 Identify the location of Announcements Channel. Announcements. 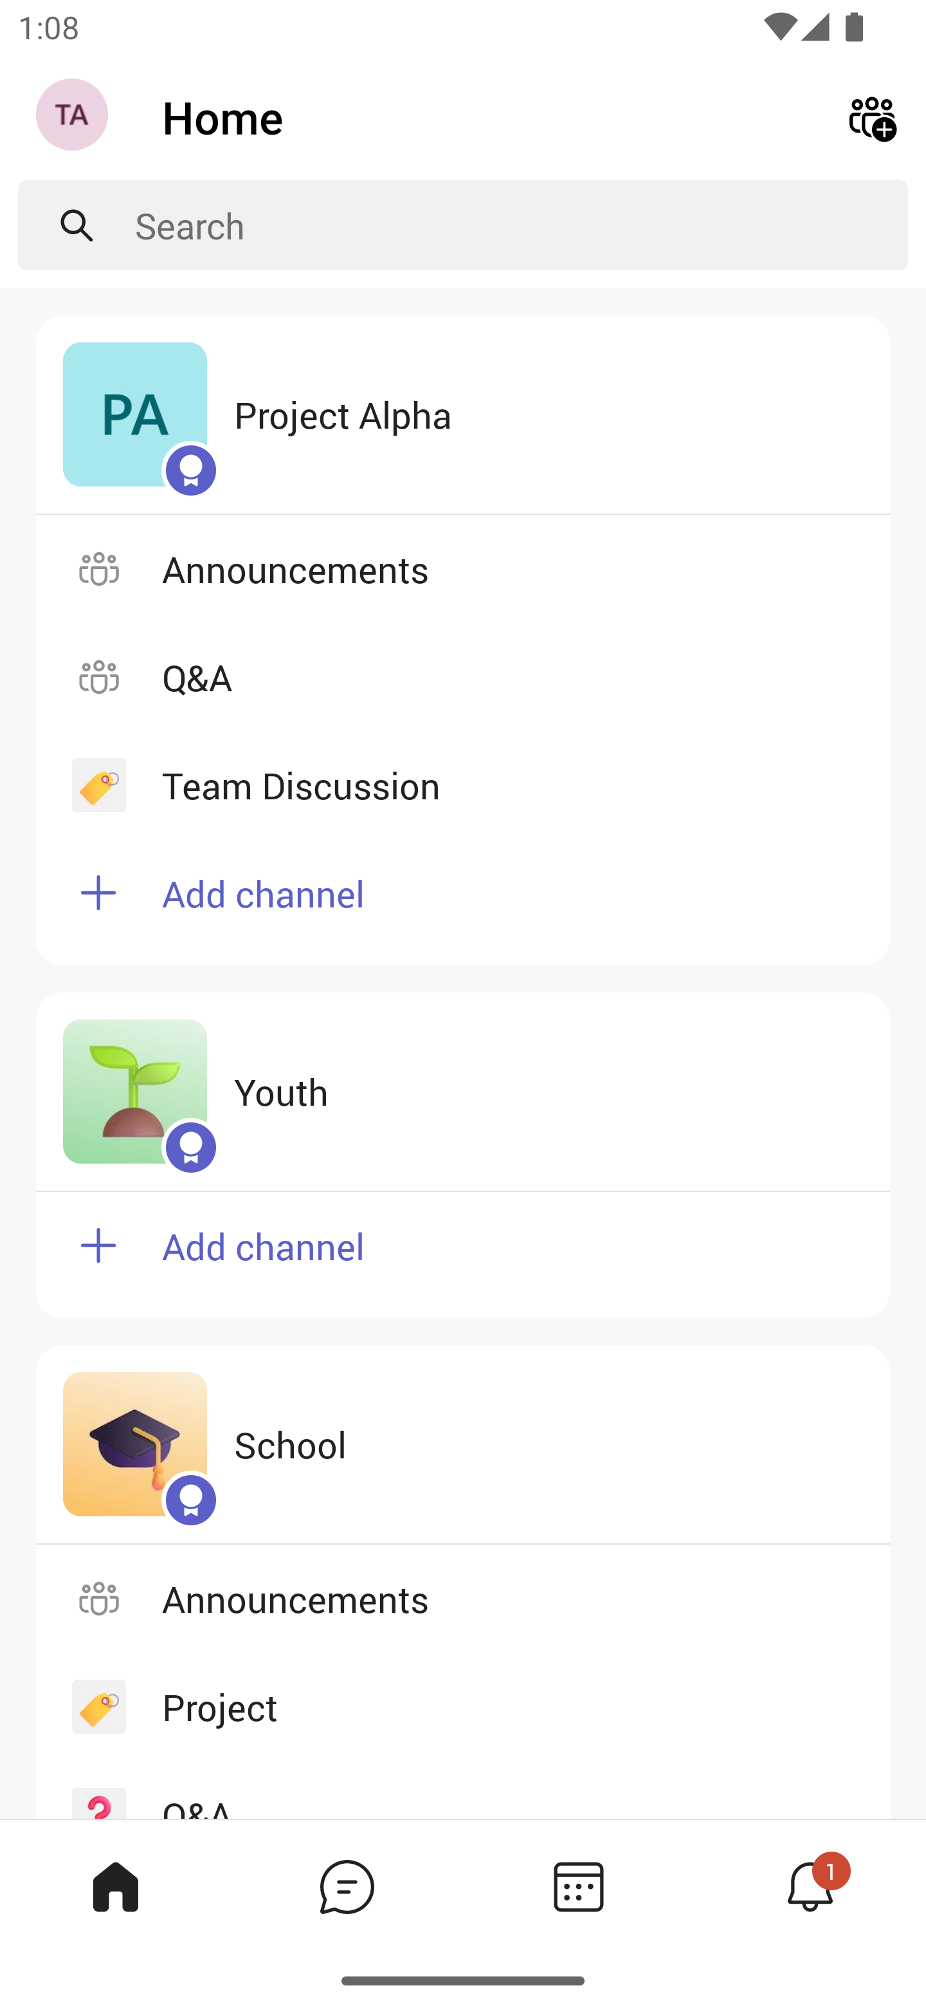
(463, 568).